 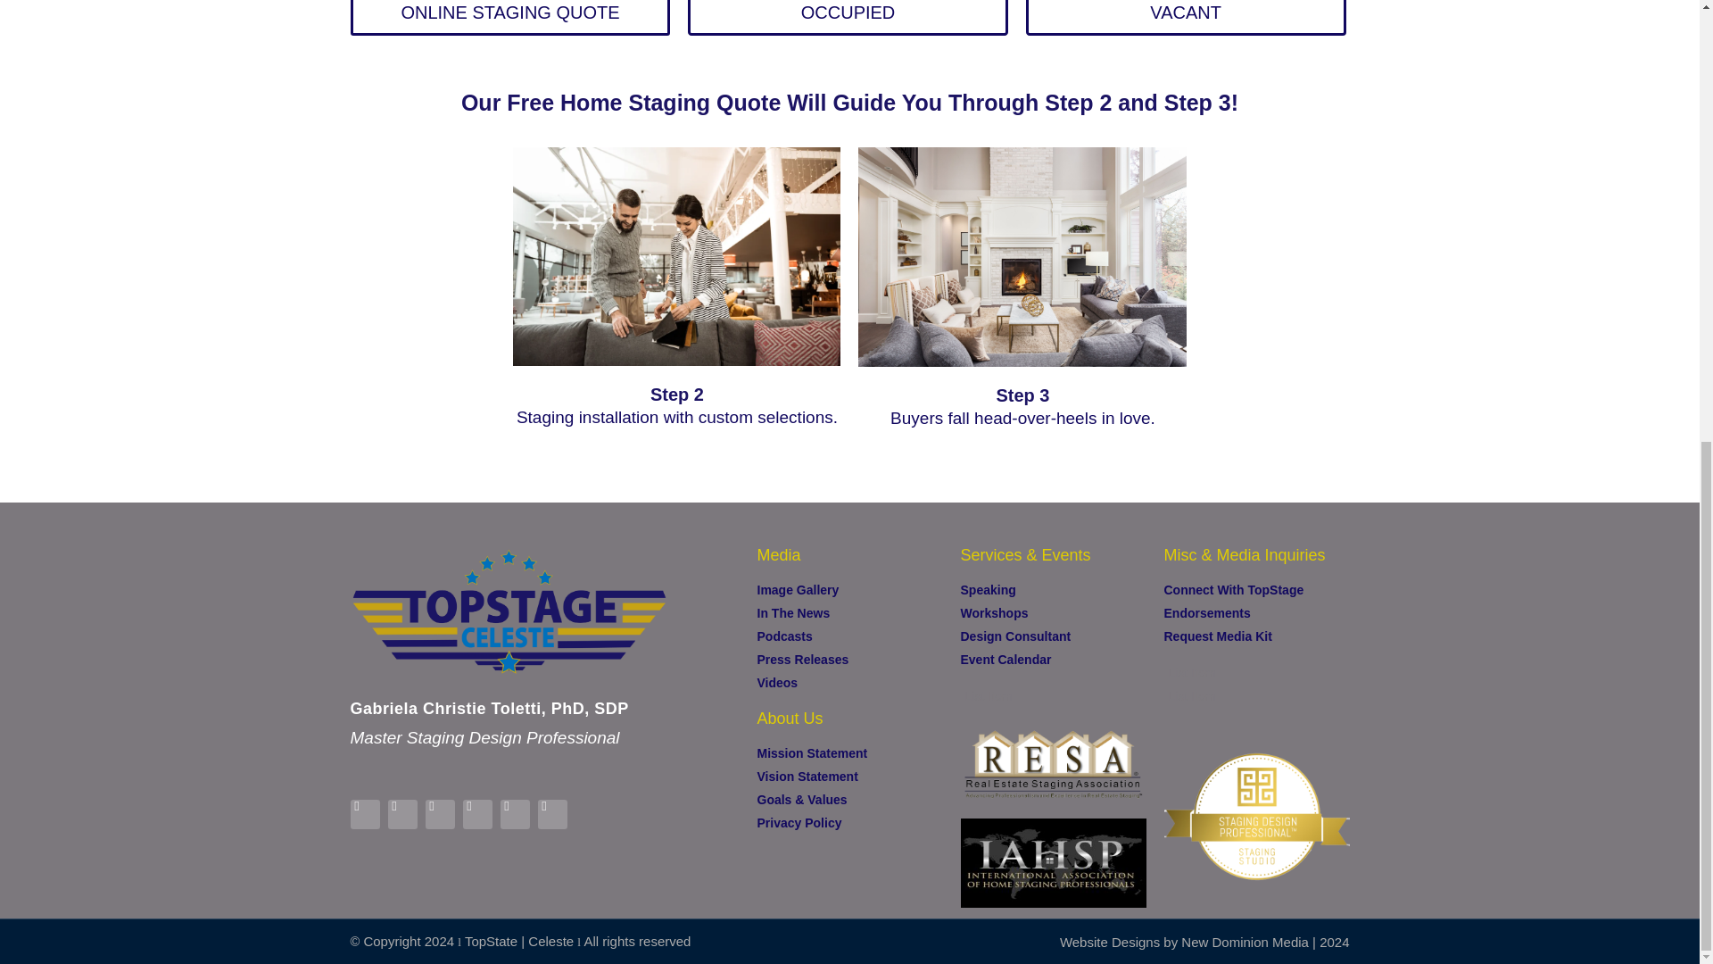 What do you see at coordinates (1187, 18) in the screenshot?
I see `VACANT` at bounding box center [1187, 18].